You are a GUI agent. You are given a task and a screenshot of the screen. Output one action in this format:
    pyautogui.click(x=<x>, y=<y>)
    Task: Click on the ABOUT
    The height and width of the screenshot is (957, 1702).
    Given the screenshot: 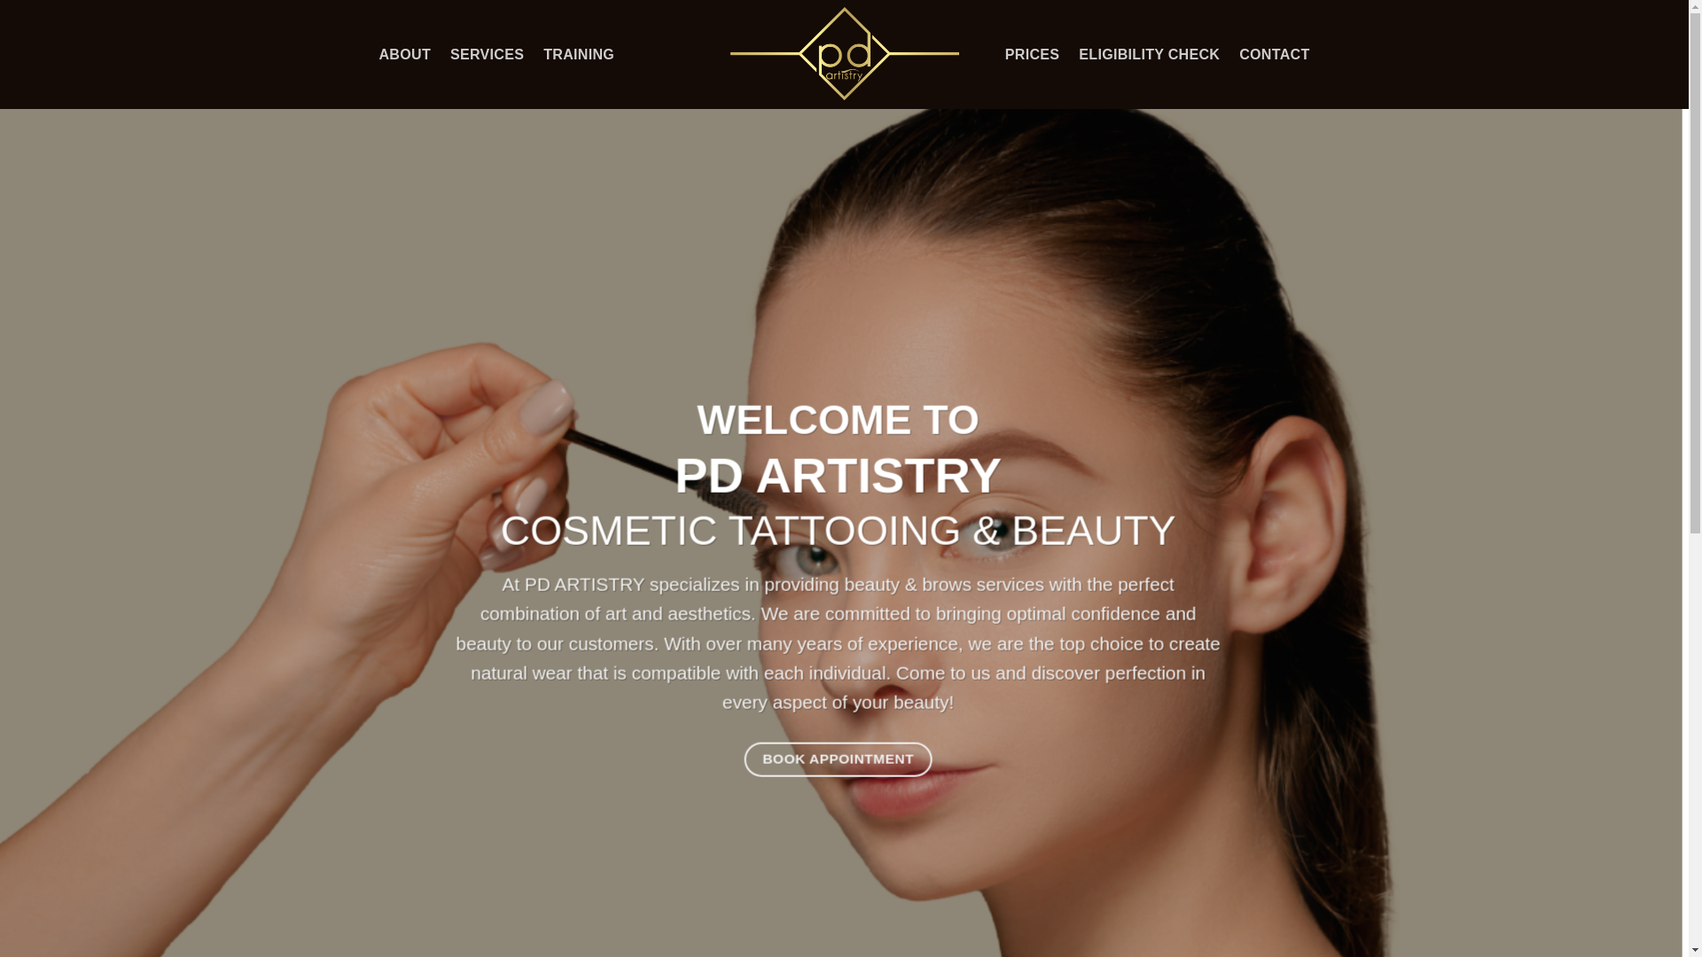 What is the action you would take?
    pyautogui.click(x=405, y=55)
    